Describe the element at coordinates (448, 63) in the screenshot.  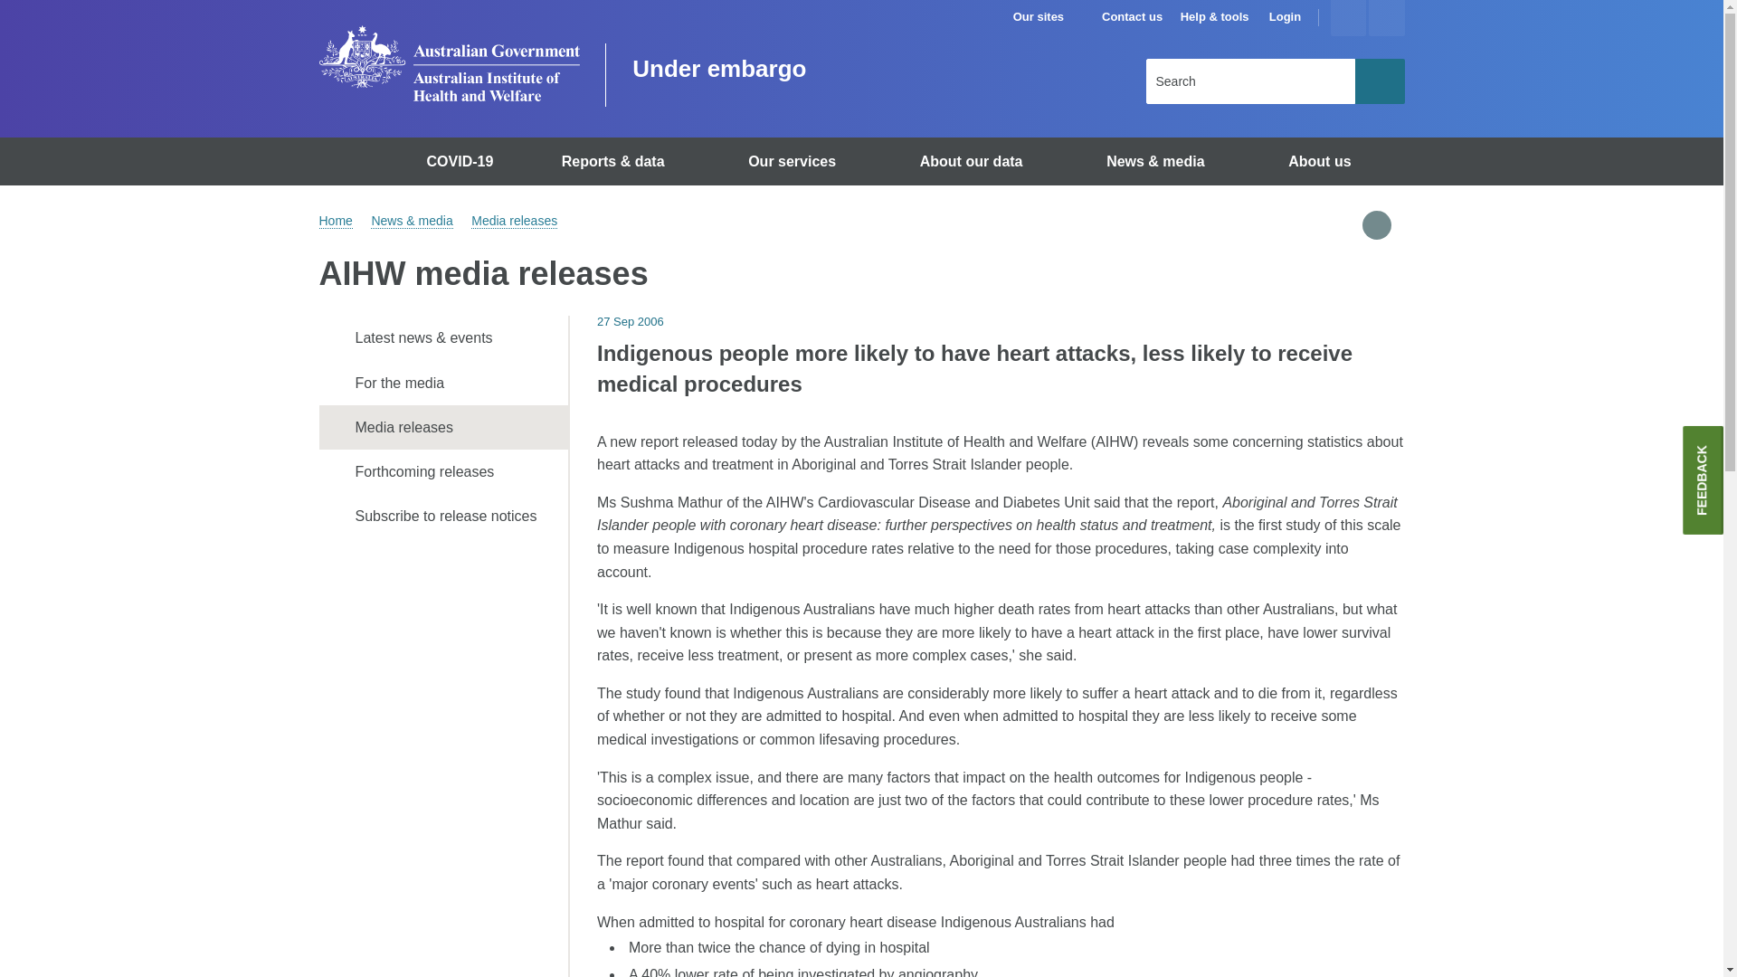
I see `Australian Institute of Health and Welfare` at that location.